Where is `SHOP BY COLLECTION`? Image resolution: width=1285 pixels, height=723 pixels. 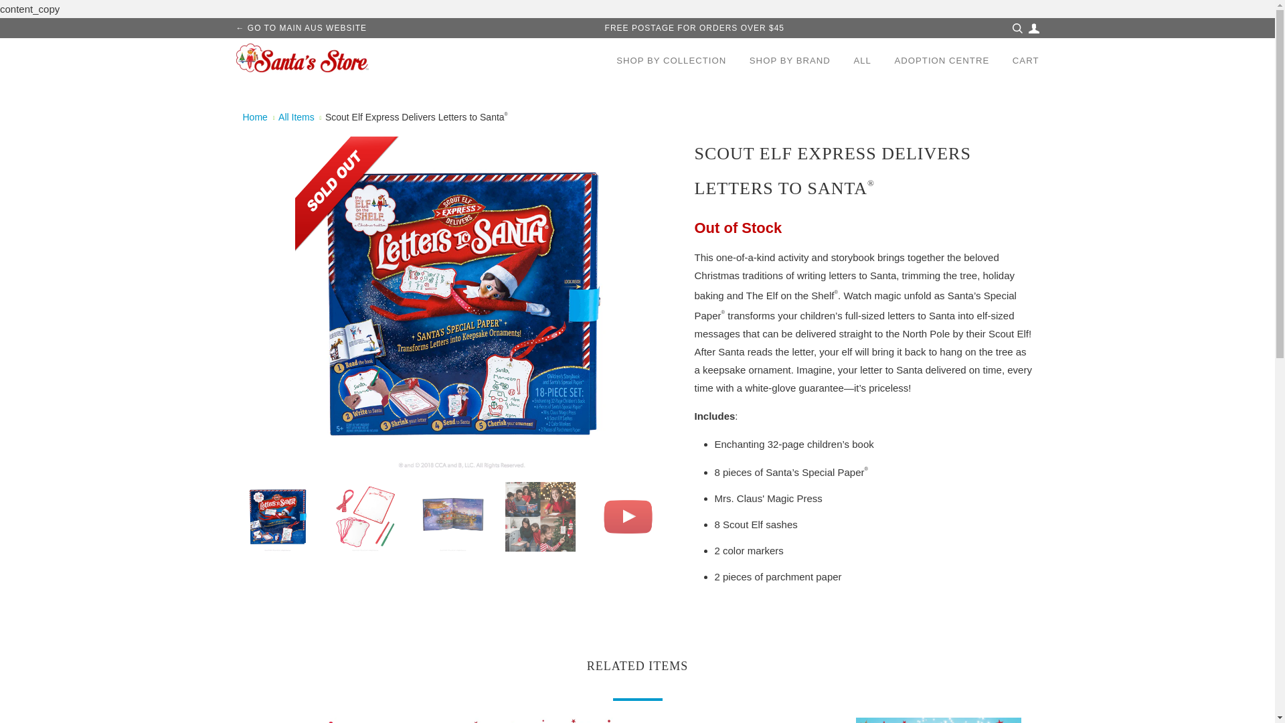
SHOP BY COLLECTION is located at coordinates (671, 60).